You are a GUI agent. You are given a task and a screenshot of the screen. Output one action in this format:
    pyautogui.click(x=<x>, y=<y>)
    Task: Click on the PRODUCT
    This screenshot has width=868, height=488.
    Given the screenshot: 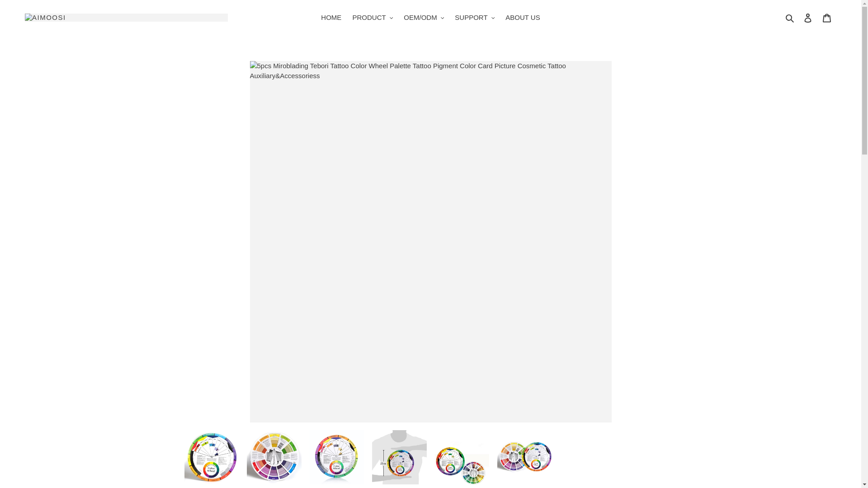 What is the action you would take?
    pyautogui.click(x=373, y=18)
    